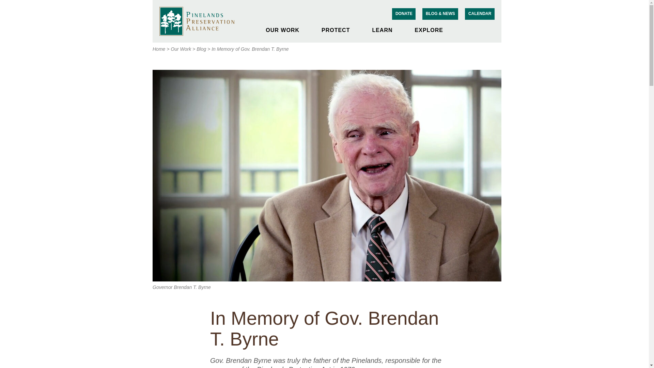  I want to click on OUR WORK, so click(286, 30).